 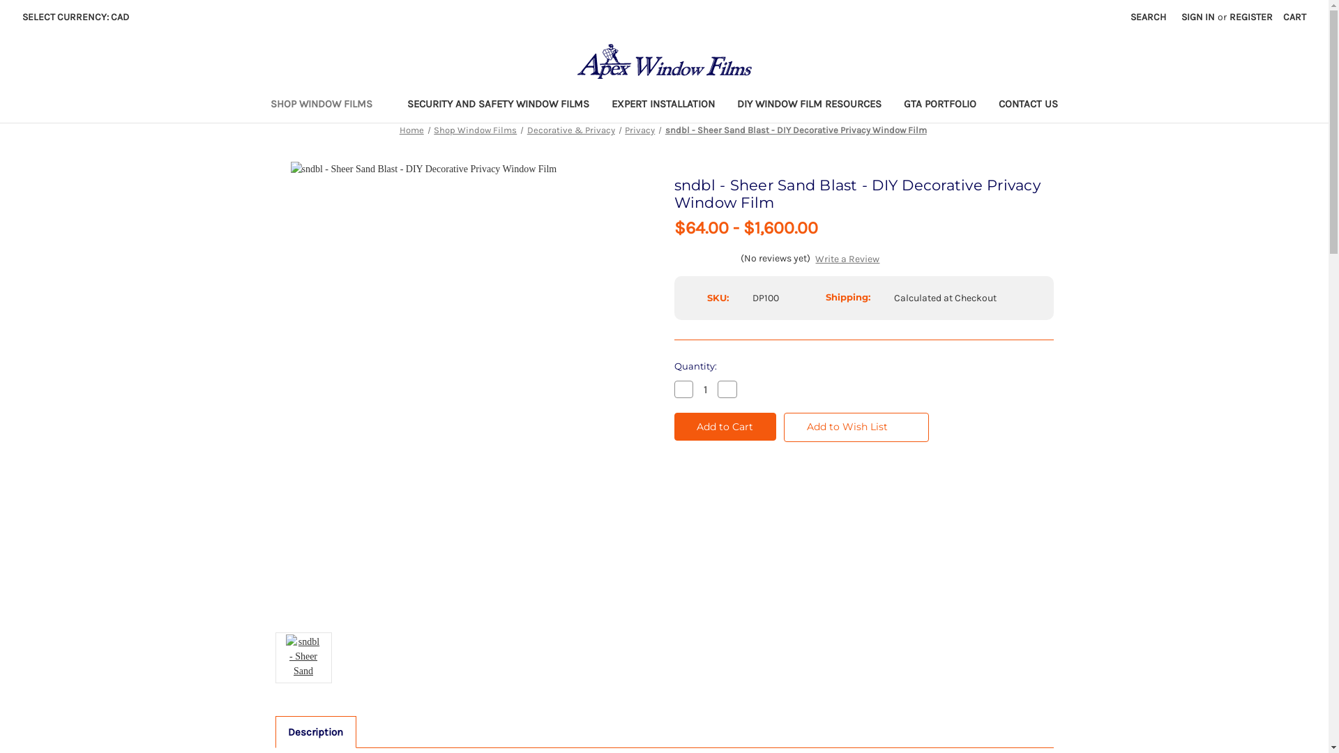 What do you see at coordinates (856, 427) in the screenshot?
I see `Add to Wish List` at bounding box center [856, 427].